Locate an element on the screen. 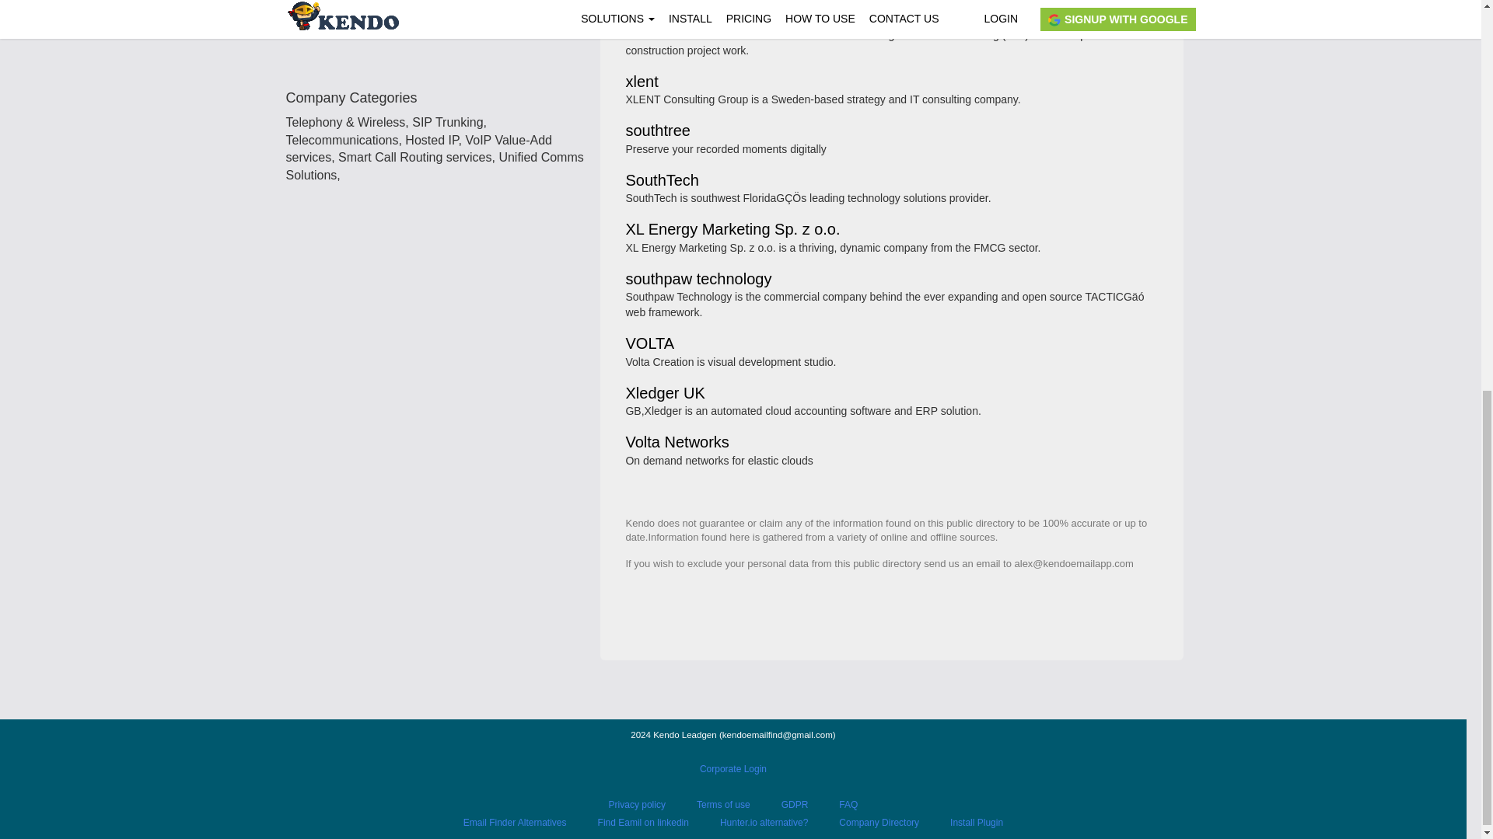 The image size is (1493, 839). Volta Networks is located at coordinates (677, 443).